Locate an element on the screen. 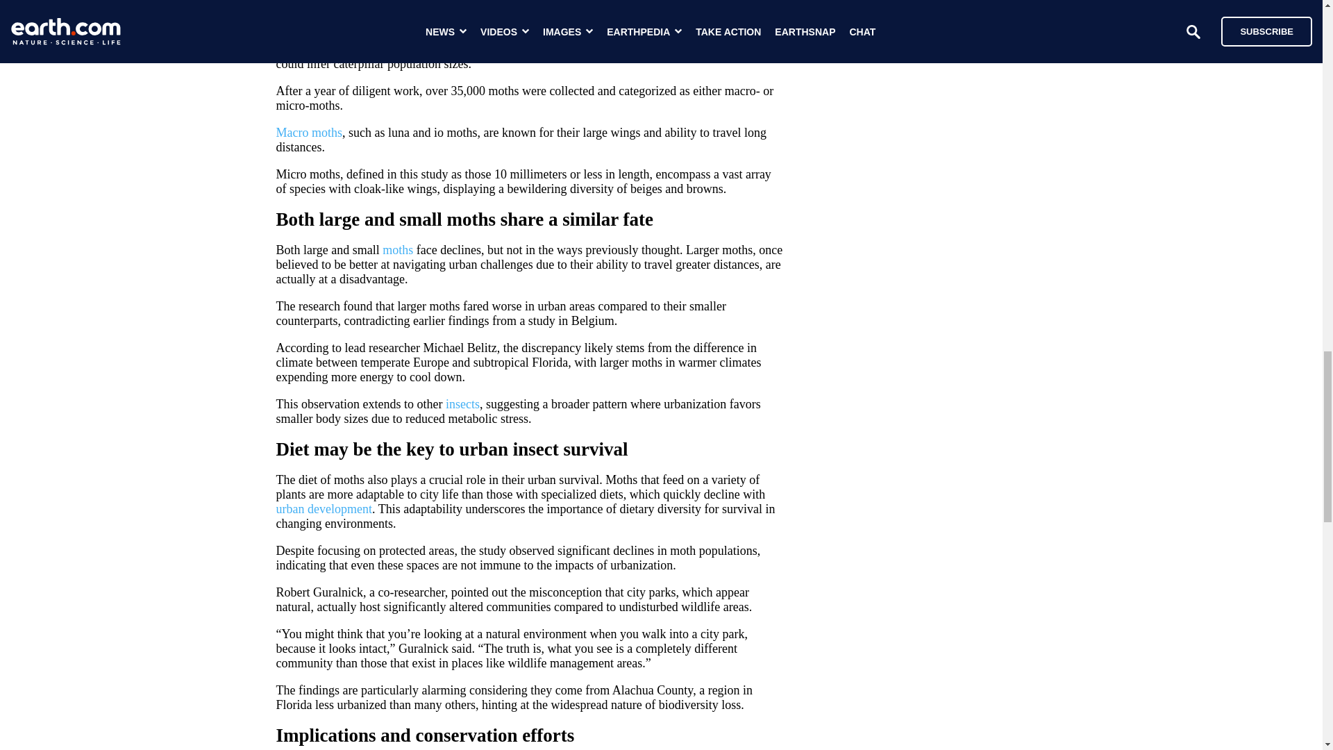 The width and height of the screenshot is (1333, 750). insects is located at coordinates (462, 404).